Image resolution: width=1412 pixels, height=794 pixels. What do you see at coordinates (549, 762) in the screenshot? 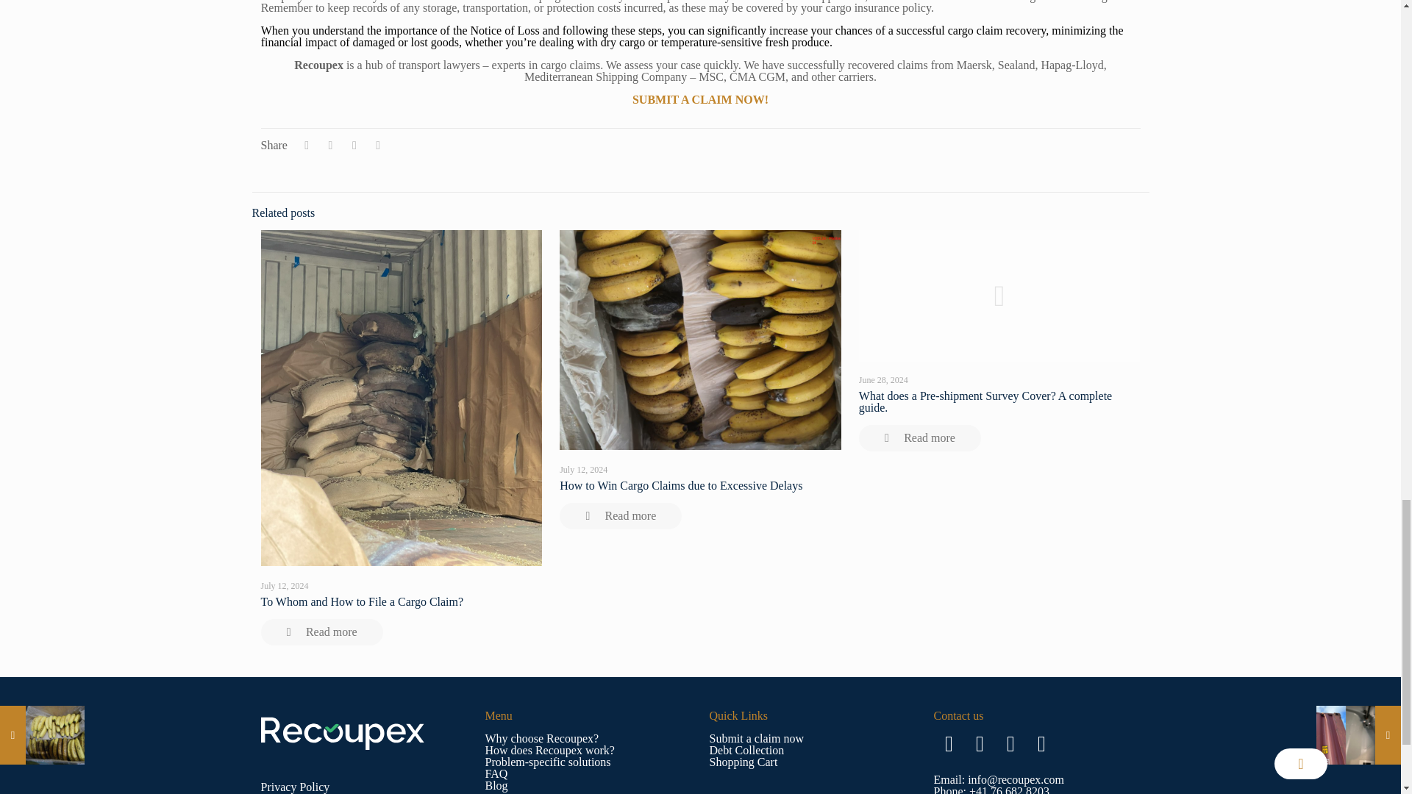
I see `Problem-specific solutions` at bounding box center [549, 762].